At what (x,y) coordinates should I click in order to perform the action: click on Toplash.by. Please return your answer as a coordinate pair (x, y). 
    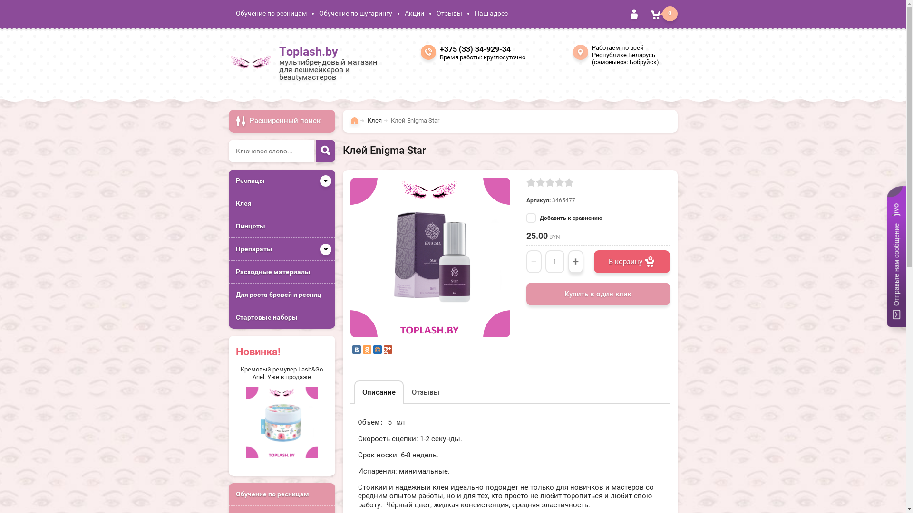
    Looking at the image, I should click on (309, 51).